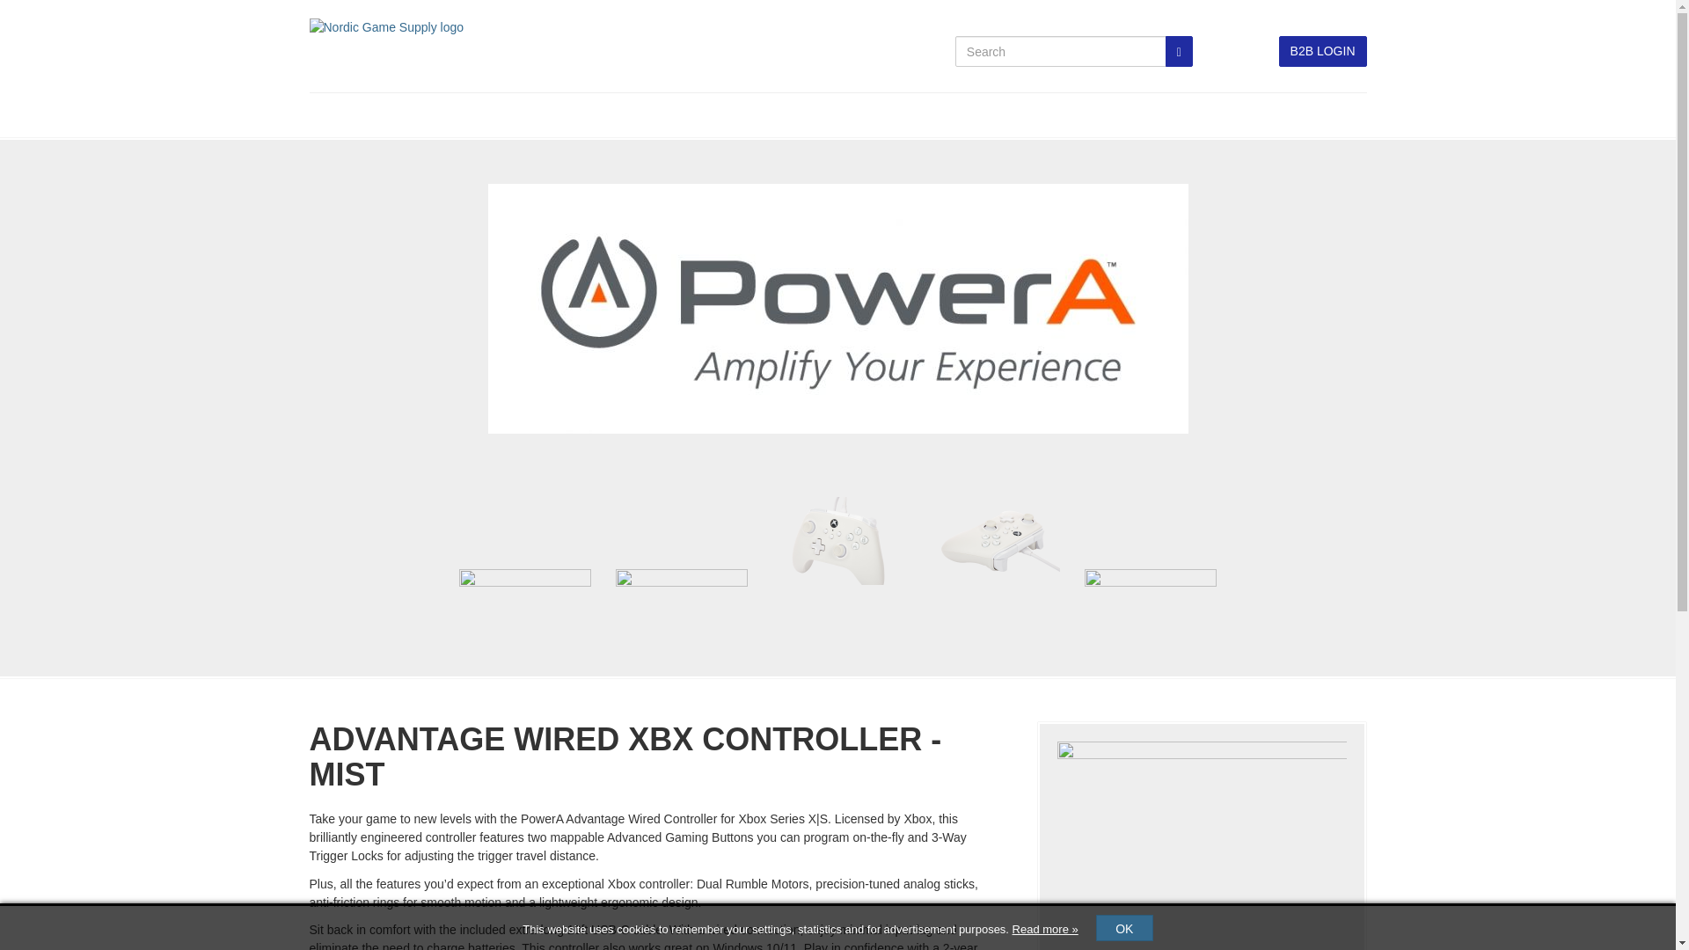  What do you see at coordinates (1061, 51) in the screenshot?
I see `Enter the terms you wish to search for.` at bounding box center [1061, 51].